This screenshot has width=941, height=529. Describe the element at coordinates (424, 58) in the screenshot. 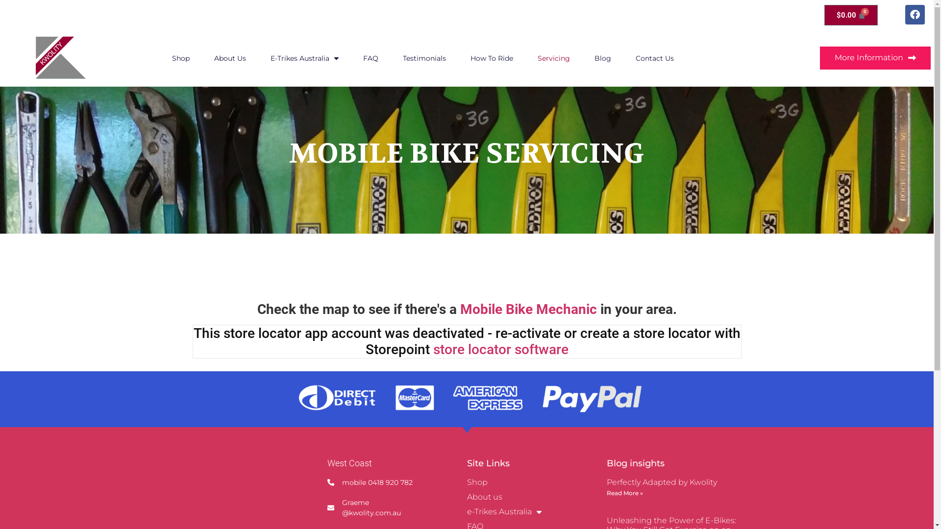

I see `Testimonials` at that location.